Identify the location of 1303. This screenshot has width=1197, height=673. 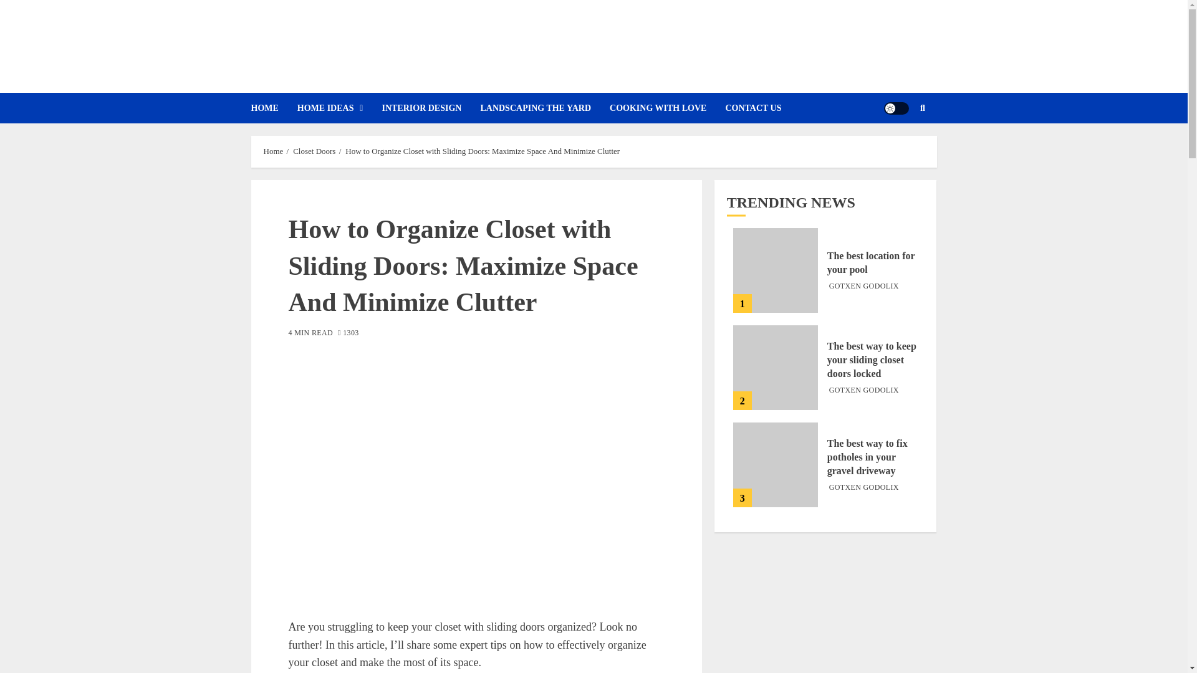
(348, 334).